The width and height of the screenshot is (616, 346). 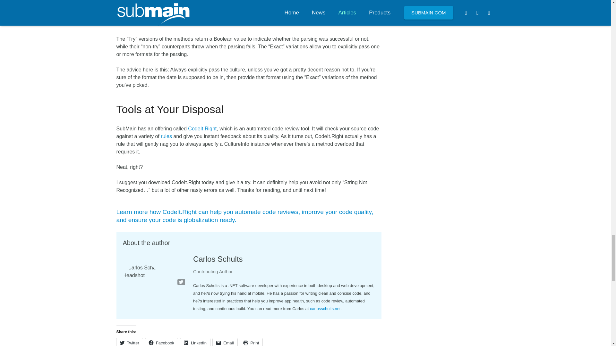 I want to click on Click to share on LinkedIn, so click(x=195, y=342).